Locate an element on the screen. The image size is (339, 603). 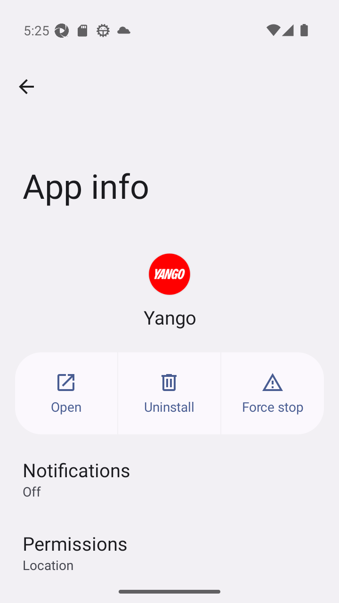
Permissions Location is located at coordinates (169, 547).